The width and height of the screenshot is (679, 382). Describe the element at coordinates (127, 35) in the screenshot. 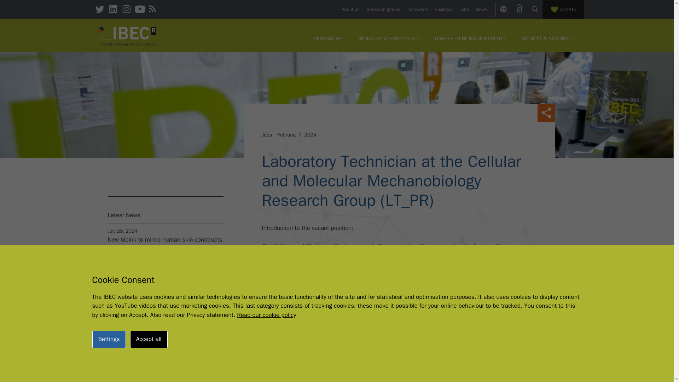

I see `Institute for Bioengineering of Catalonia` at that location.